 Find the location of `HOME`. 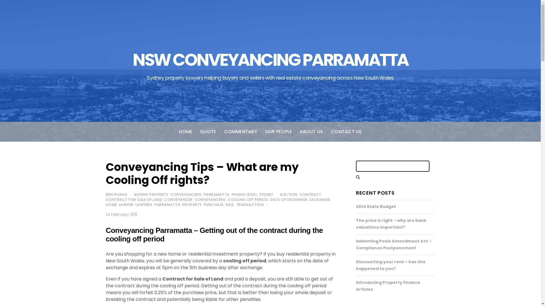

HOME is located at coordinates (111, 205).